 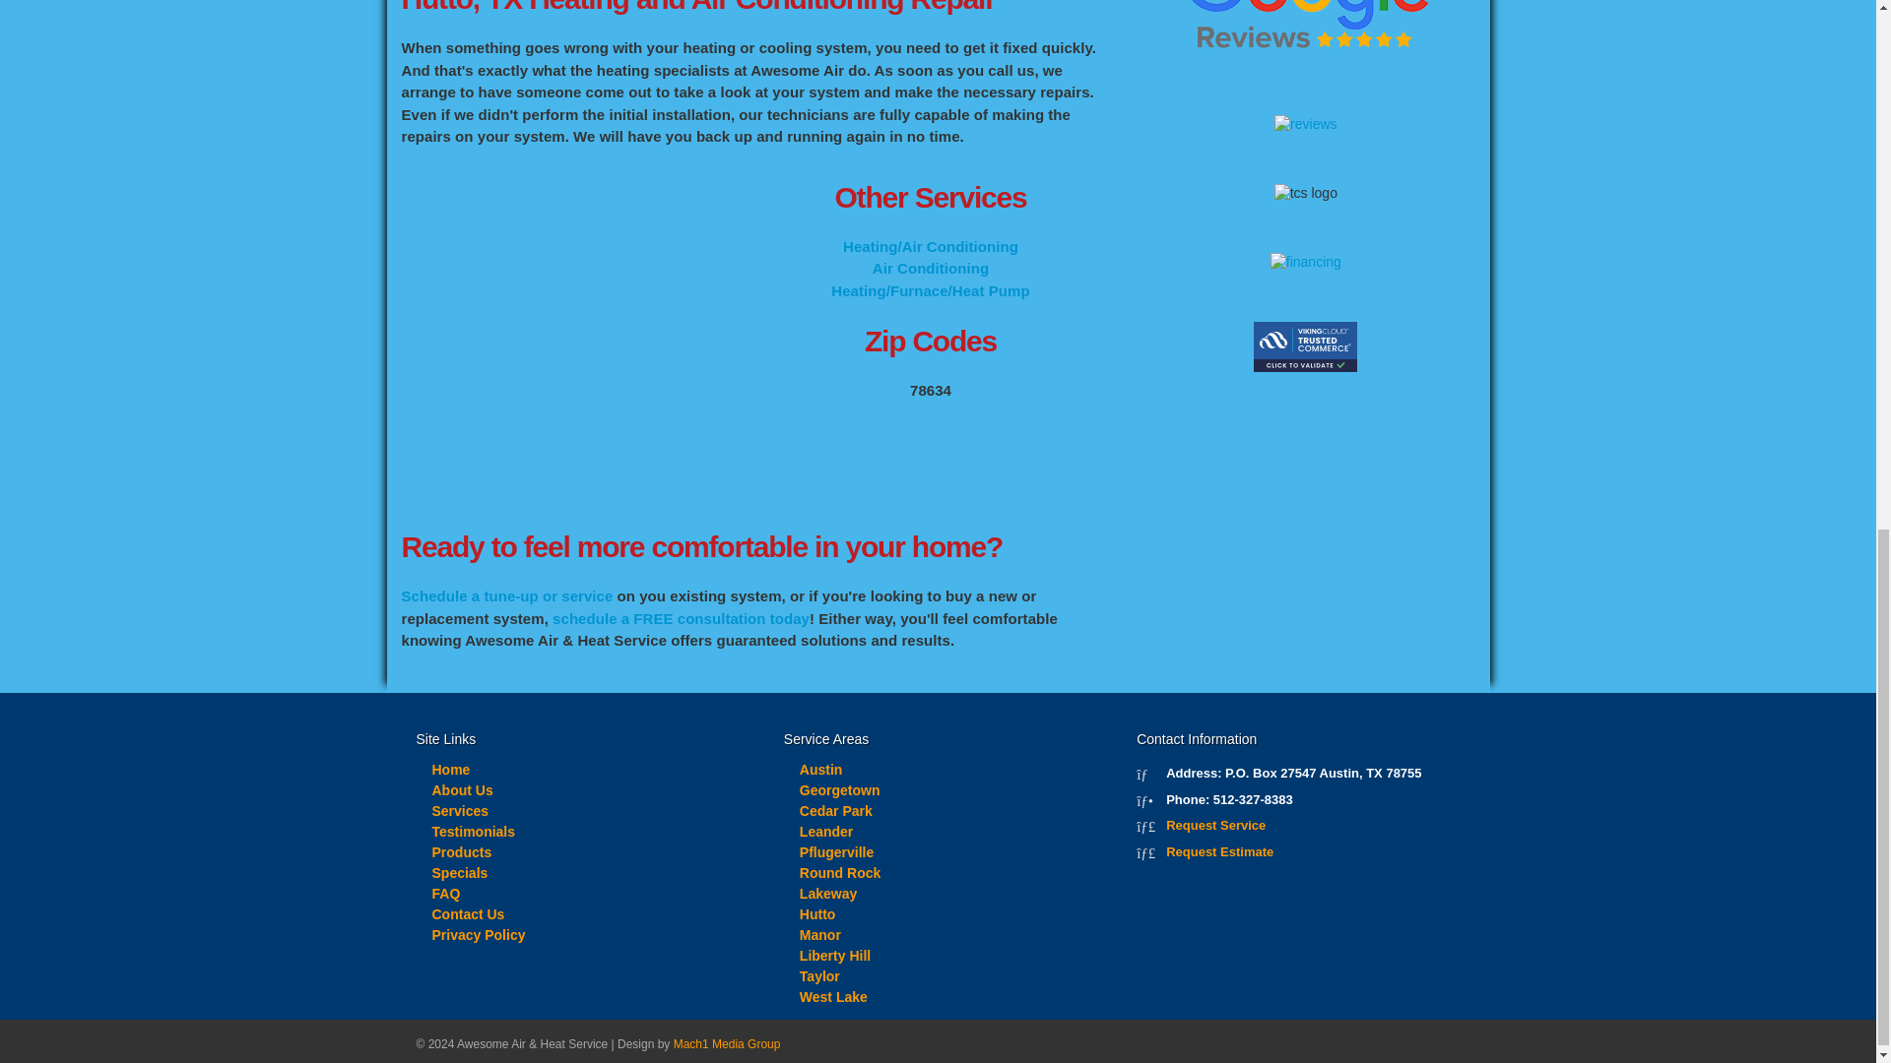 What do you see at coordinates (478, 934) in the screenshot?
I see `Privacy Policy` at bounding box center [478, 934].